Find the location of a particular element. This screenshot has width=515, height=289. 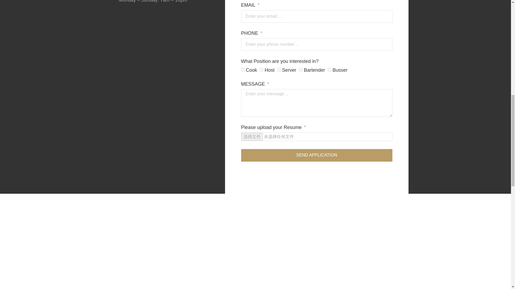

Busser is located at coordinates (329, 70).